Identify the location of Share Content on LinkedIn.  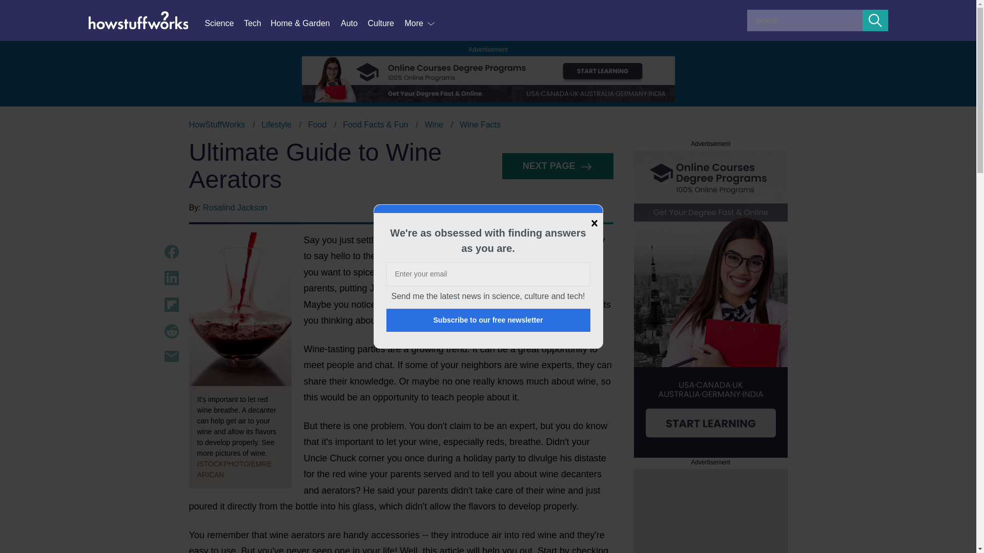
(171, 278).